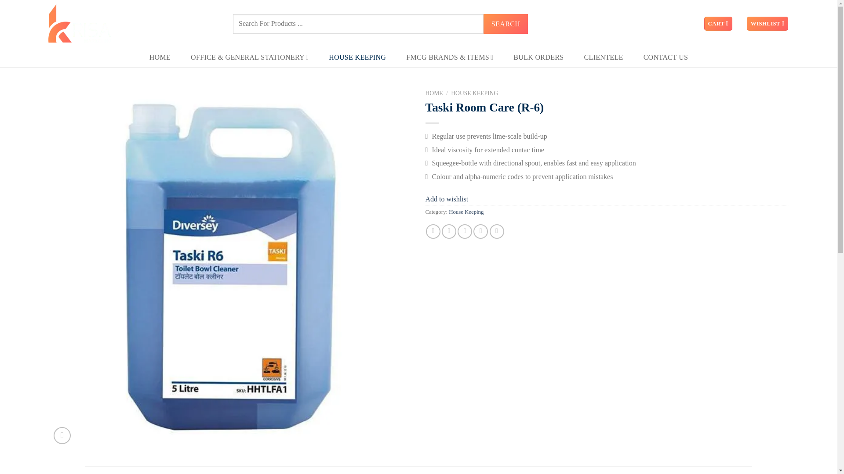 The image size is (844, 474). Describe the element at coordinates (768, 24) in the screenshot. I see `WISHLIST` at that location.